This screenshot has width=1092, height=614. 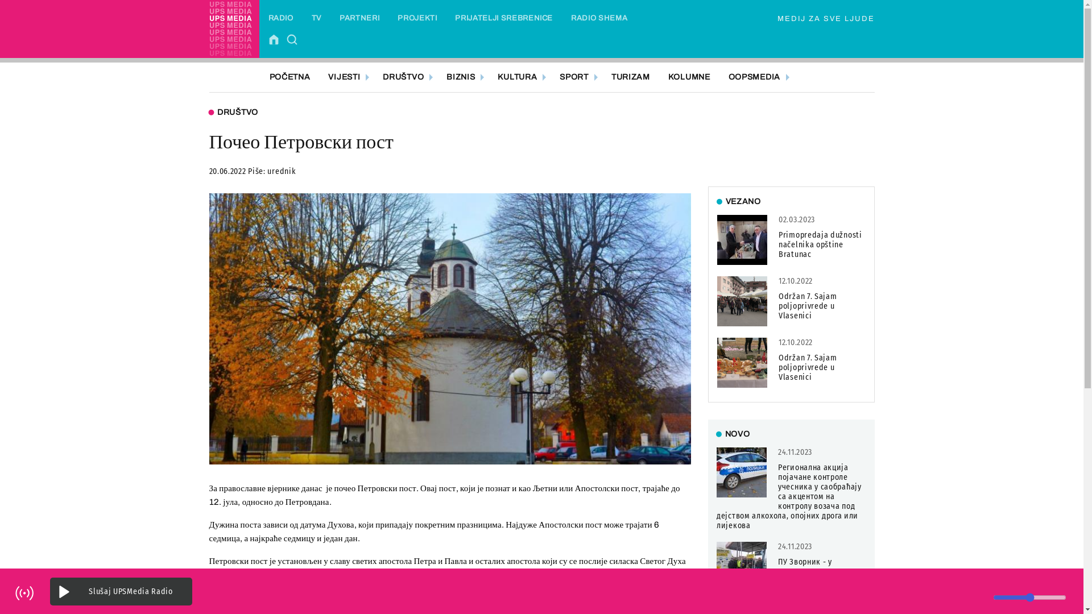 I want to click on RADIO SHEMA, so click(x=599, y=18).